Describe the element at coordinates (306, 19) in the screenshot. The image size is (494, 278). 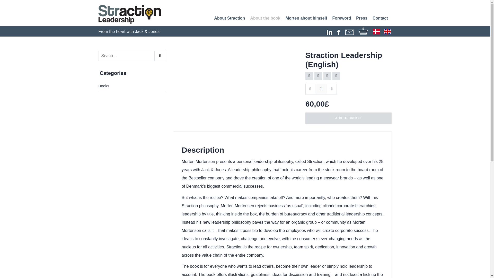
I see `Morten about himself` at that location.